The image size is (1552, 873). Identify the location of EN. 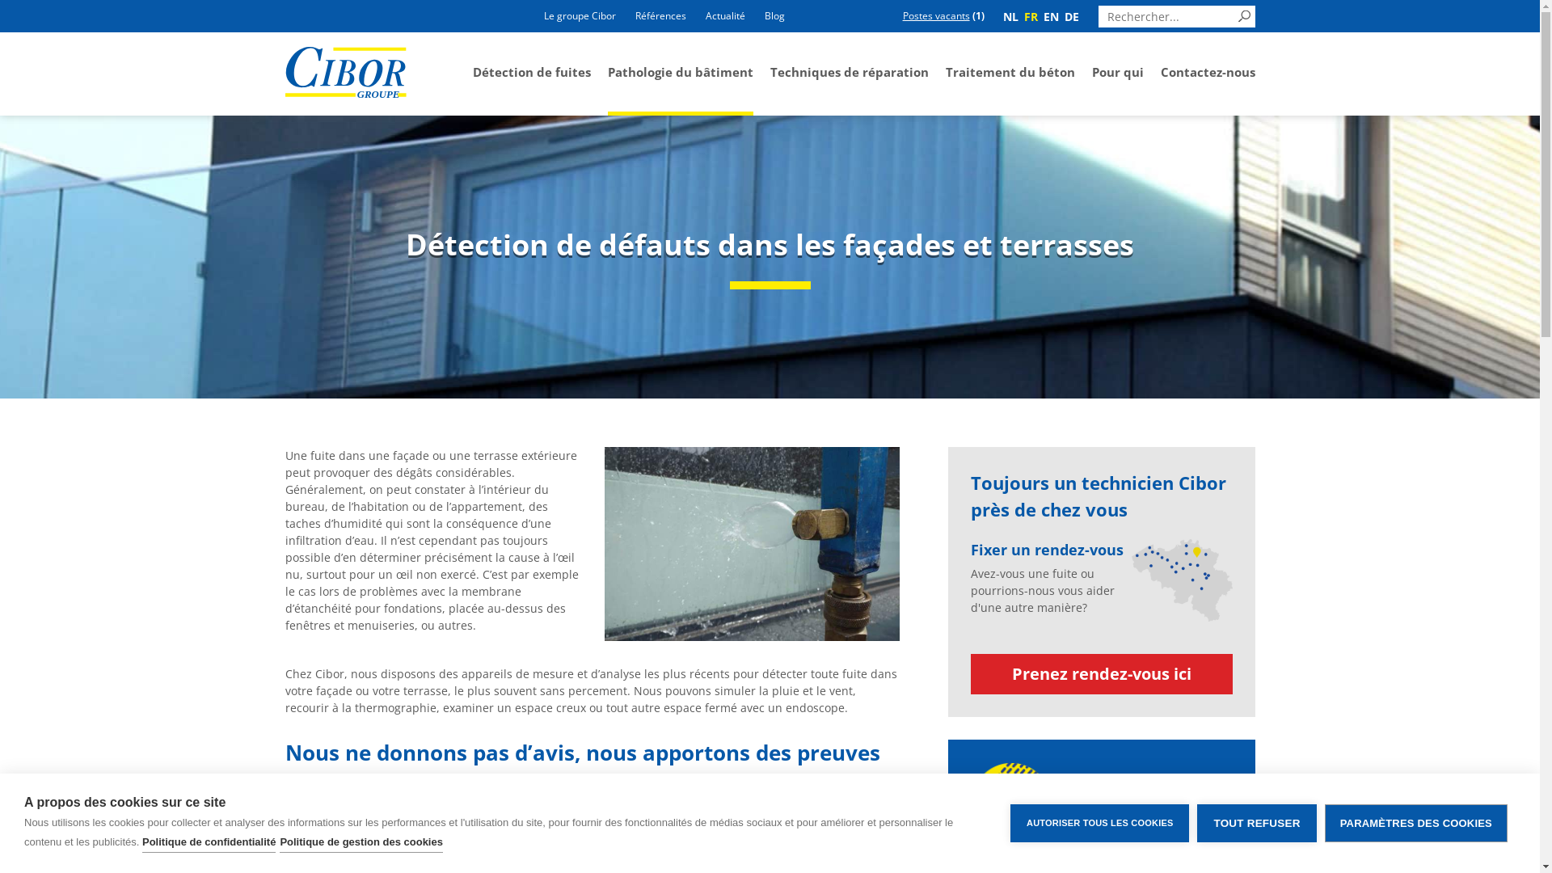
(1052, 16).